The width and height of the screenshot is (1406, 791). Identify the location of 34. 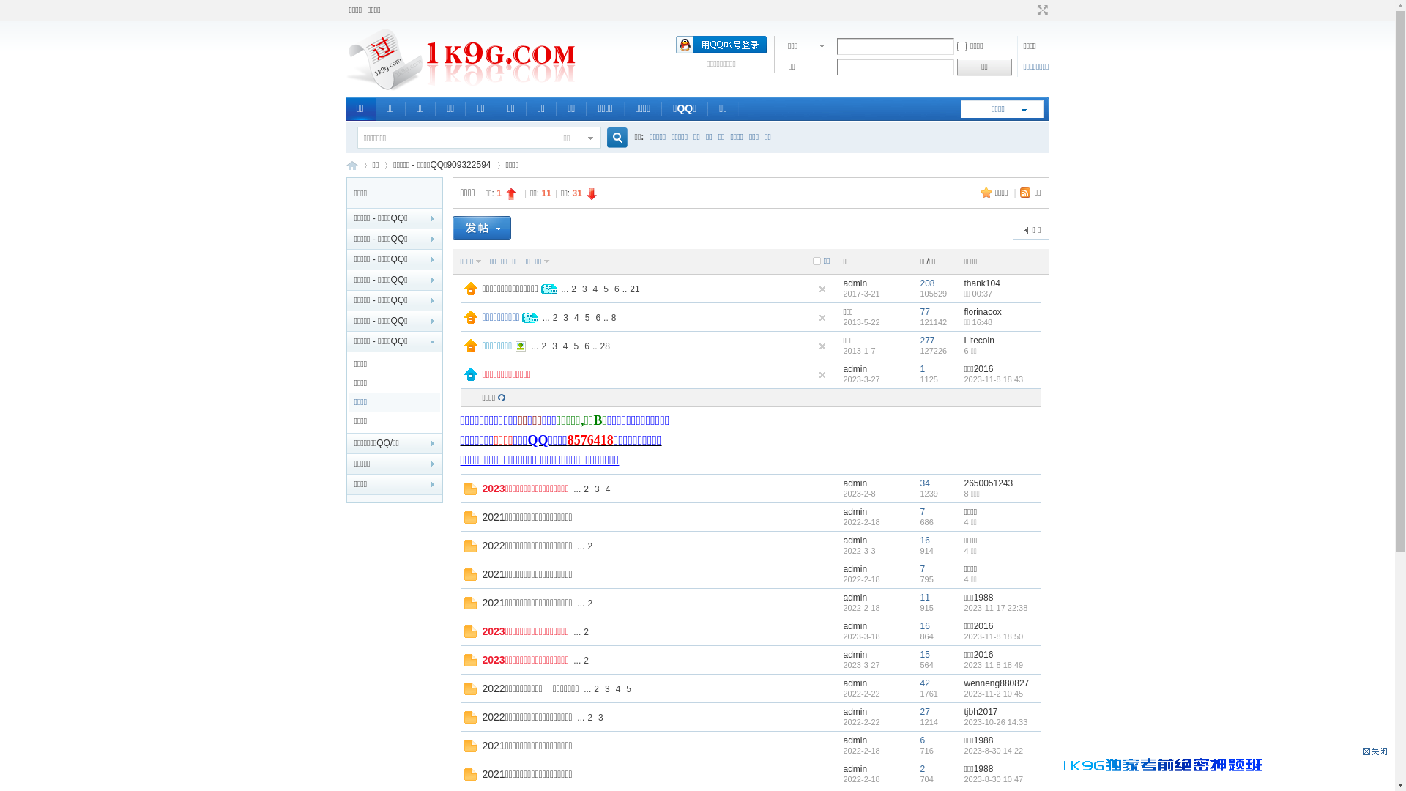
(924, 483).